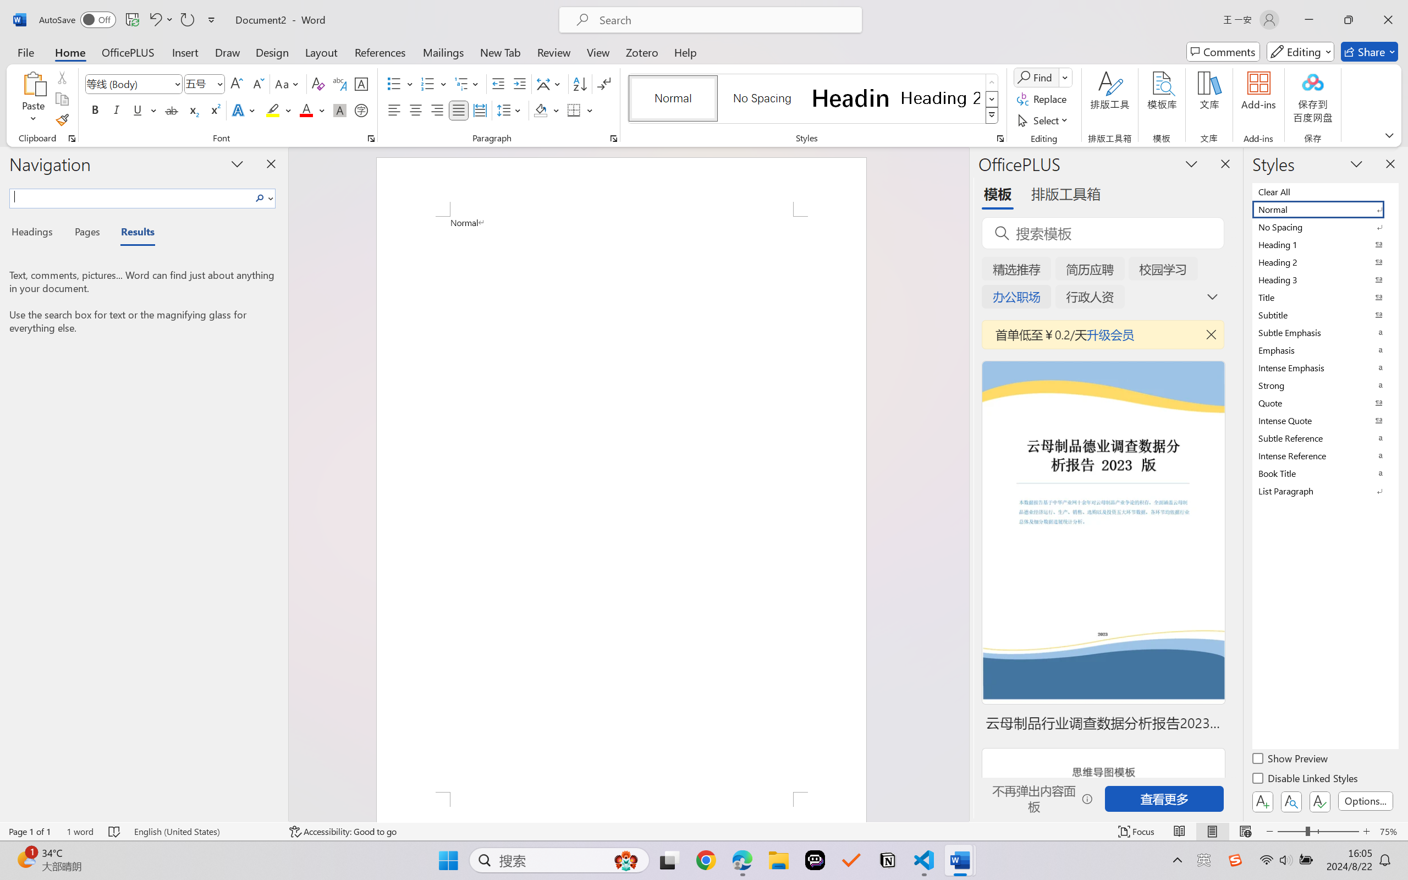  I want to click on Row up, so click(992, 82).